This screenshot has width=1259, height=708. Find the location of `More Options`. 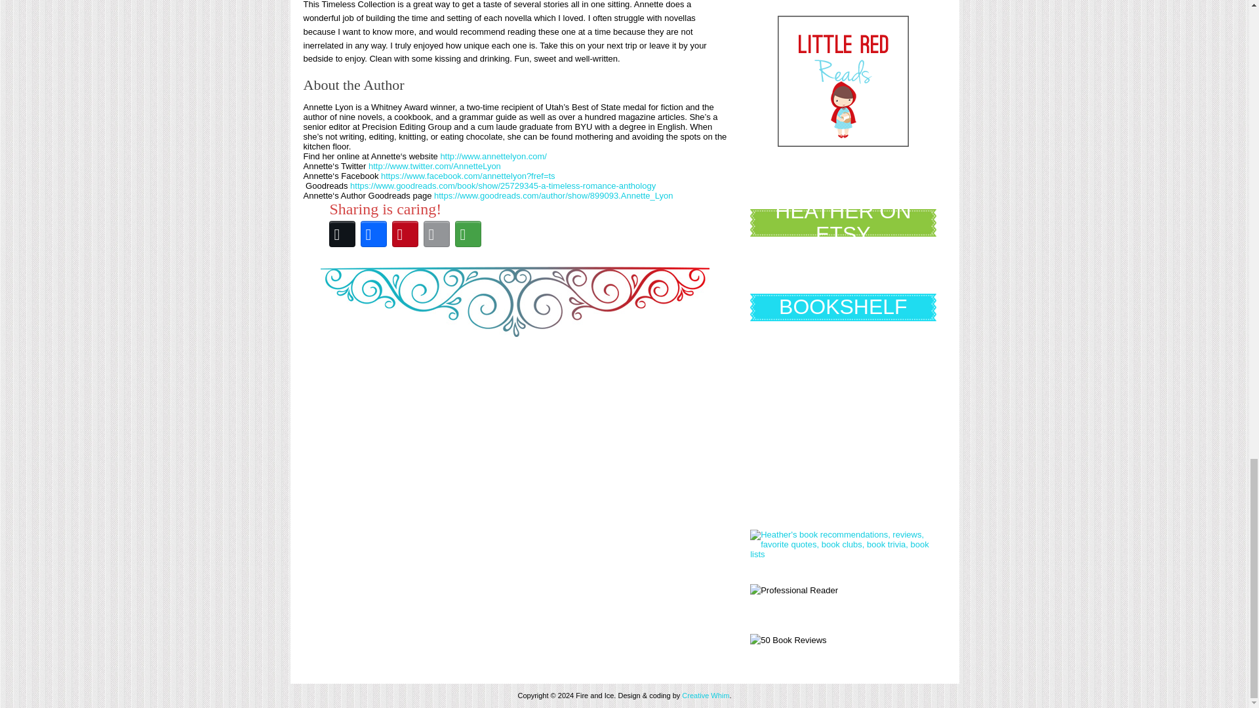

More Options is located at coordinates (468, 233).